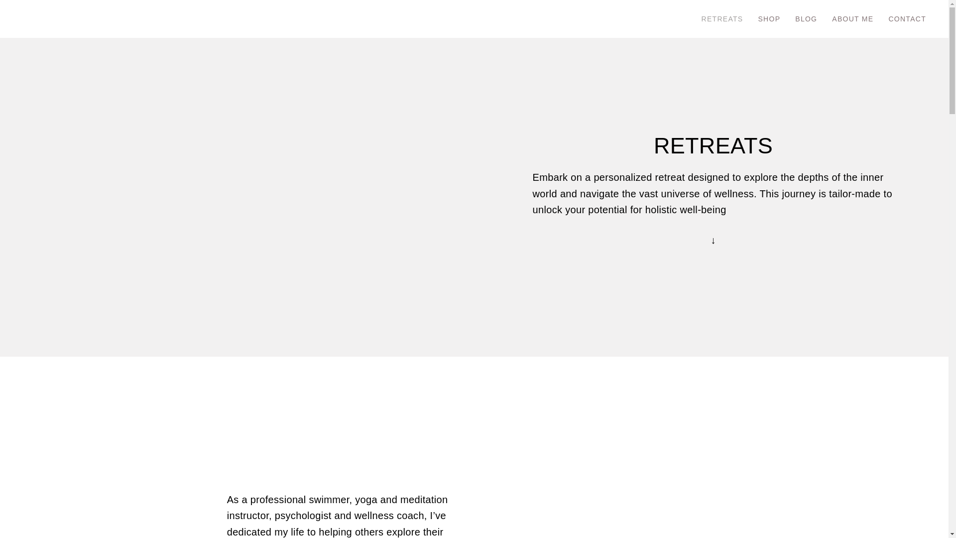 The image size is (956, 538). Describe the element at coordinates (852, 19) in the screenshot. I see `ABOUT ME` at that location.